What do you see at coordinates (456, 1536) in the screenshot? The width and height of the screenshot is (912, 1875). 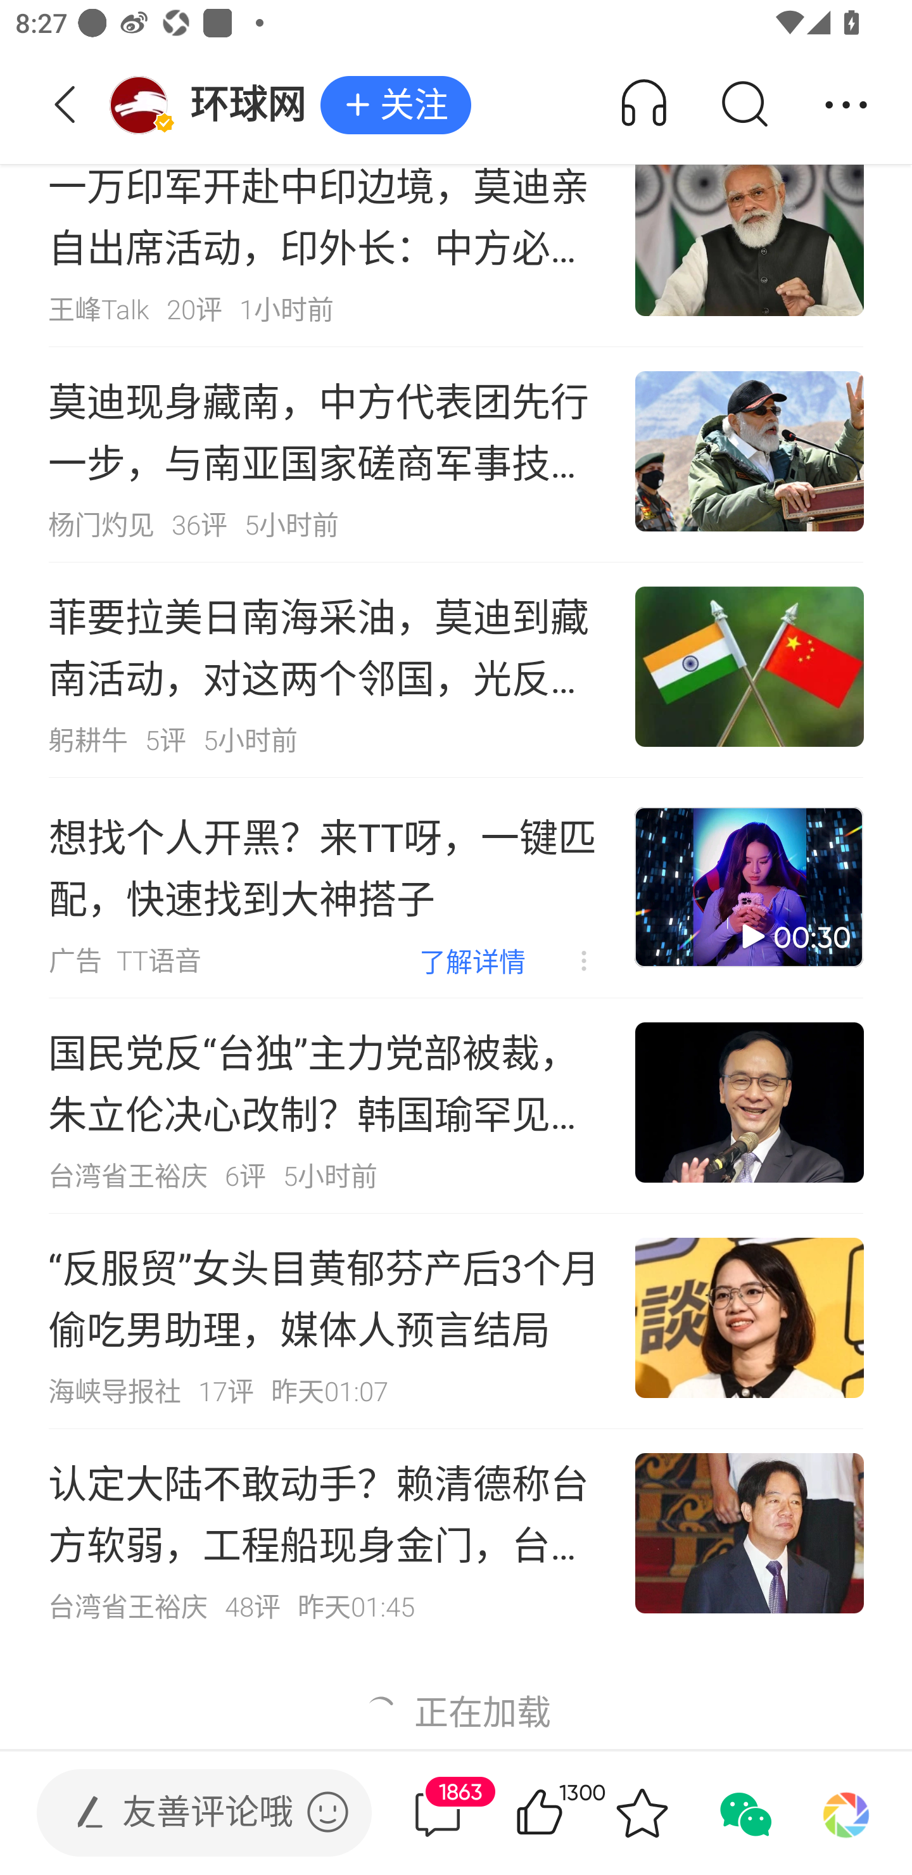 I see `认定大陆不敢动手？赖清德称台方软弱，工程船现身金门，台军表态 台湾省王裕庆 48评 昨天01:45` at bounding box center [456, 1536].